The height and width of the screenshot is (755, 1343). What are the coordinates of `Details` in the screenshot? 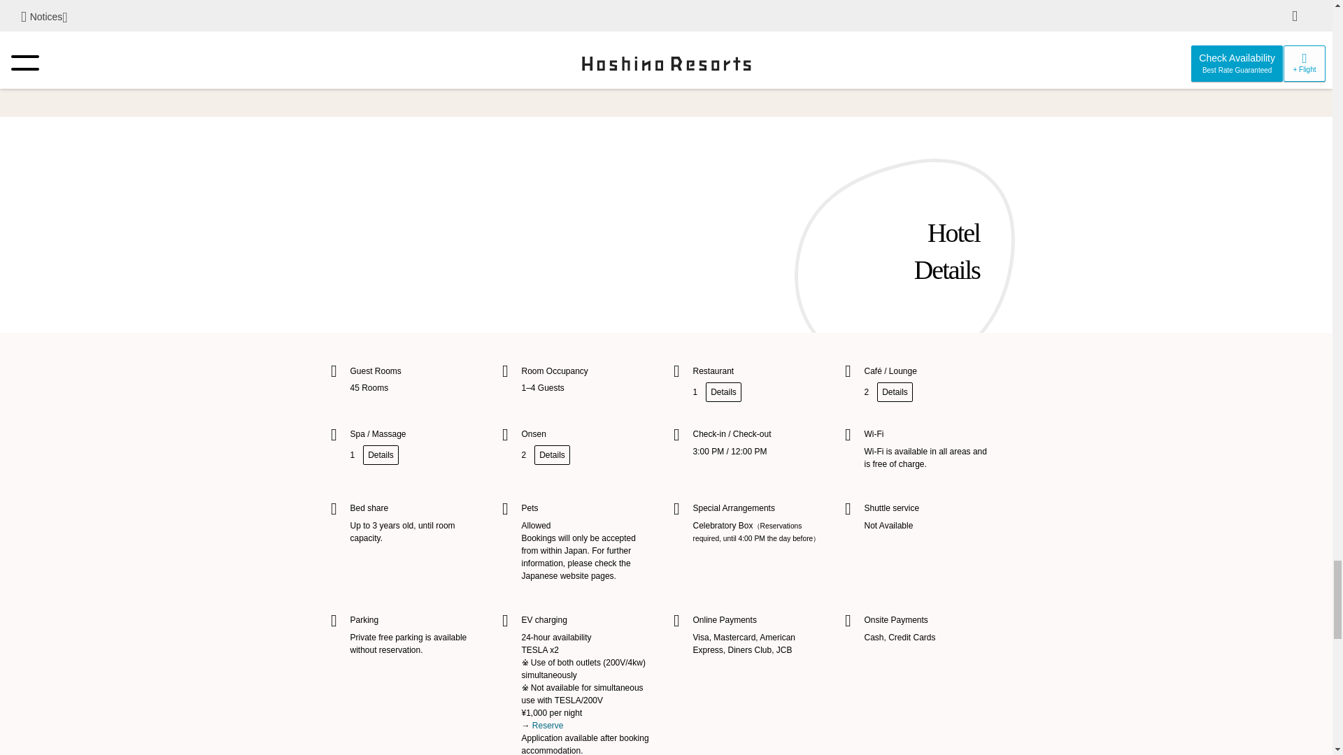 It's located at (666, 57).